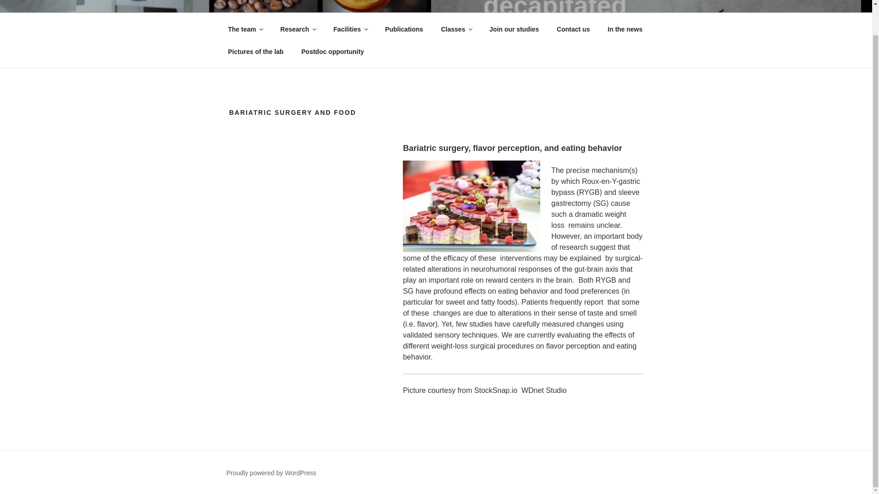  Describe the element at coordinates (332, 51) in the screenshot. I see `Postdoc opportunity` at that location.